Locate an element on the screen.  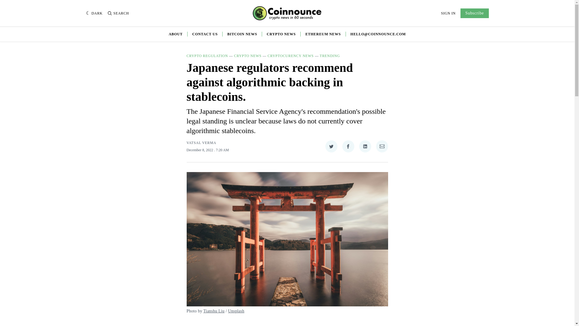
Share on Twitter is located at coordinates (331, 146).